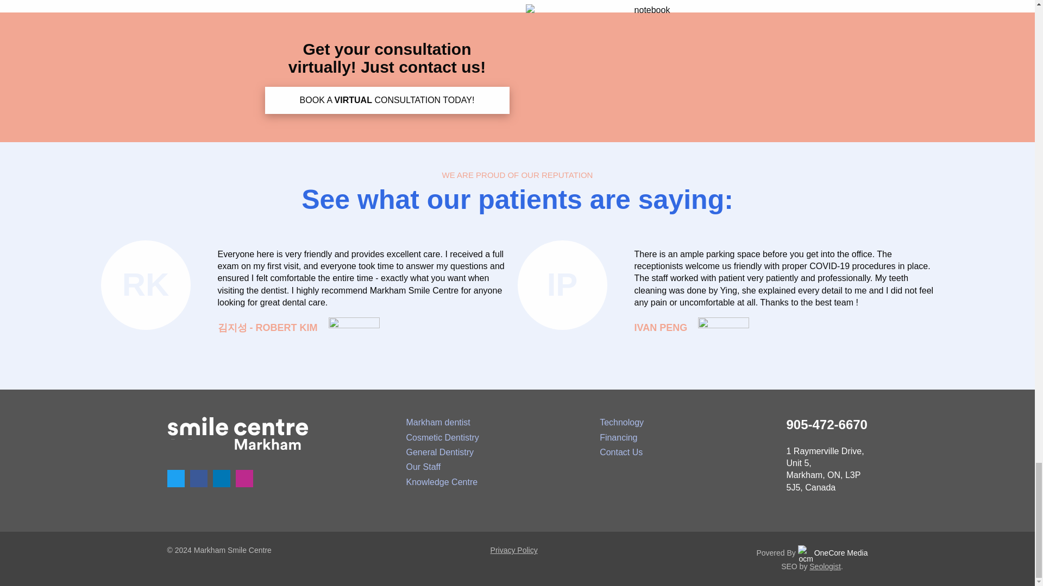  What do you see at coordinates (621, 422) in the screenshot?
I see `Technology` at bounding box center [621, 422].